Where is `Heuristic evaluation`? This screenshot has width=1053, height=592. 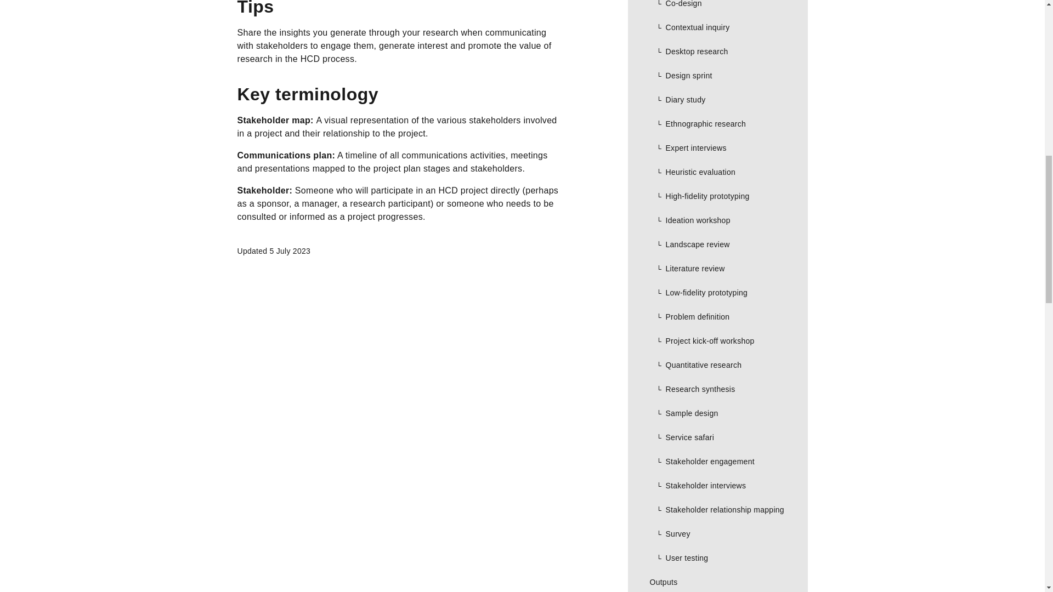
Heuristic evaluation is located at coordinates (717, 172).